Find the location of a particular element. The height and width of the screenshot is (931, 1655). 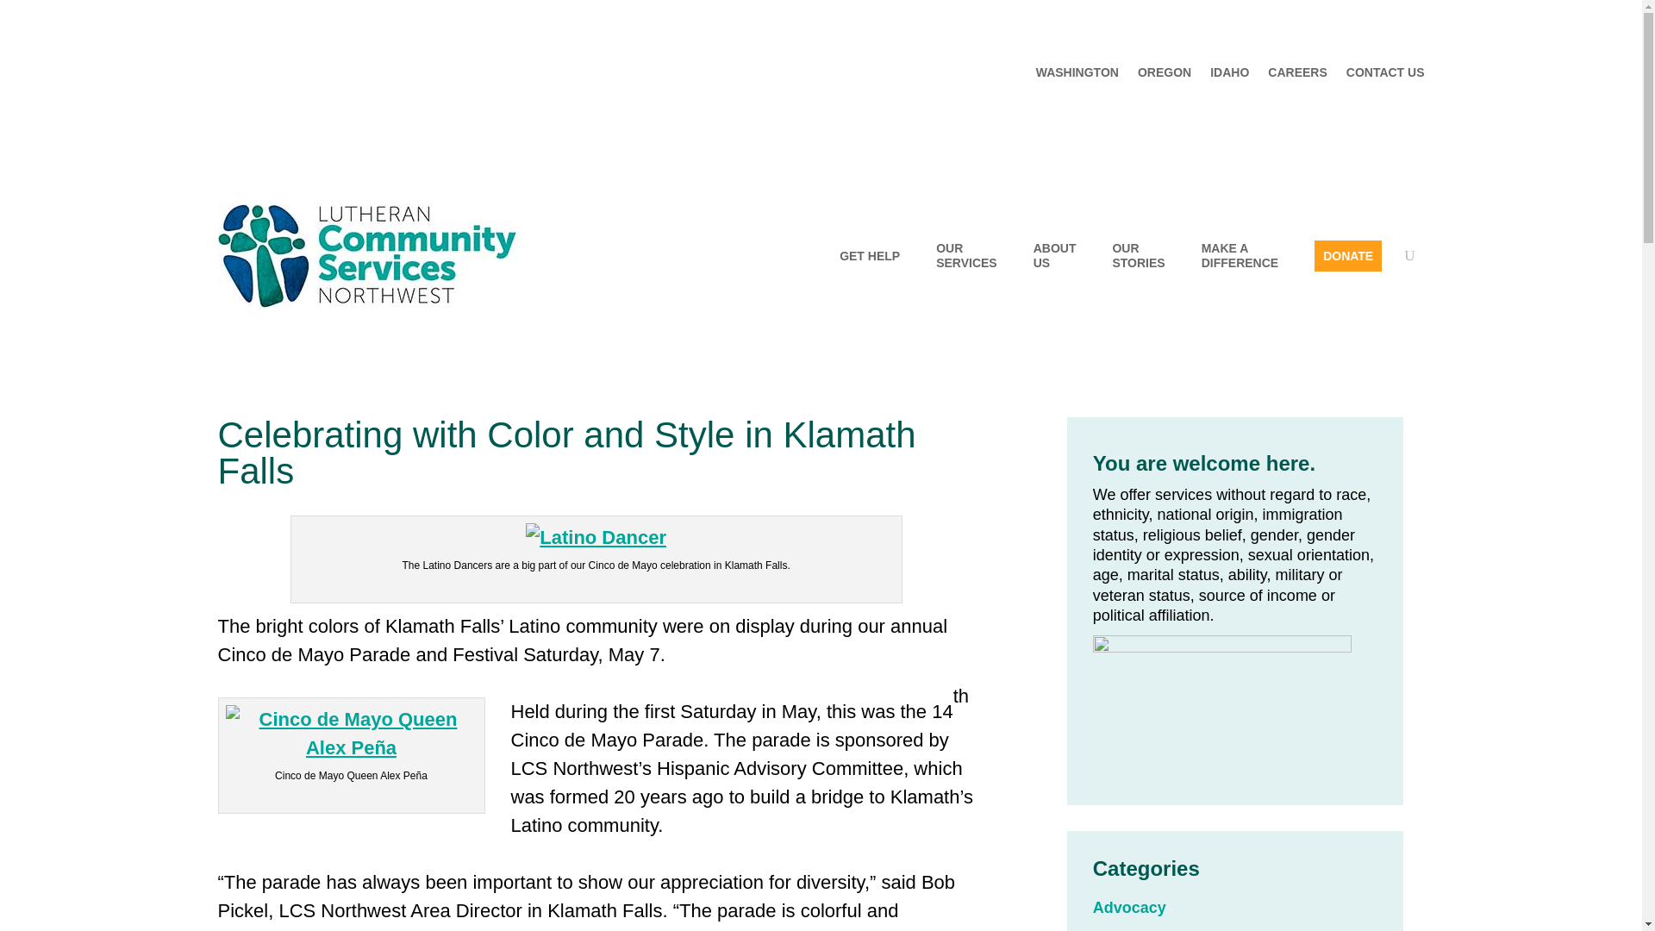

CAREERS is located at coordinates (1296, 76).